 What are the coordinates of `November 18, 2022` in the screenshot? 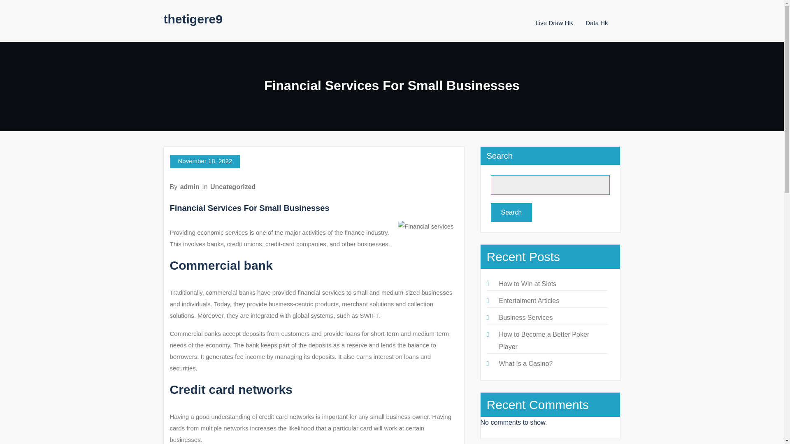 It's located at (205, 161).